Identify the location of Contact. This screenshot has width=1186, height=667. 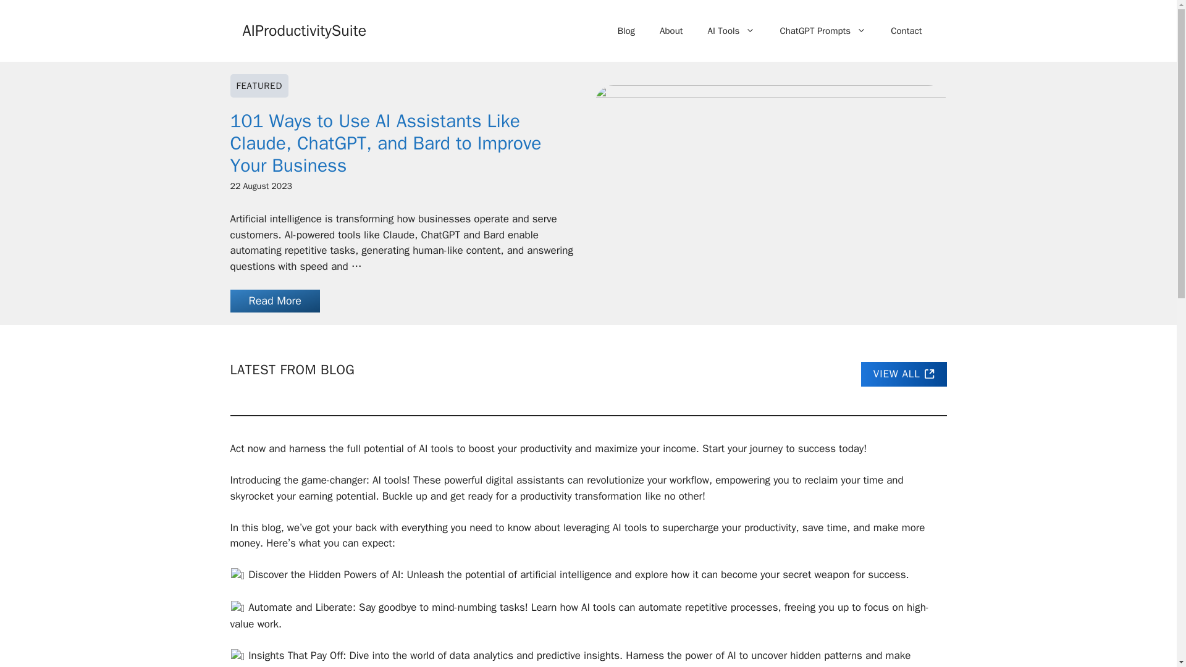
(906, 31).